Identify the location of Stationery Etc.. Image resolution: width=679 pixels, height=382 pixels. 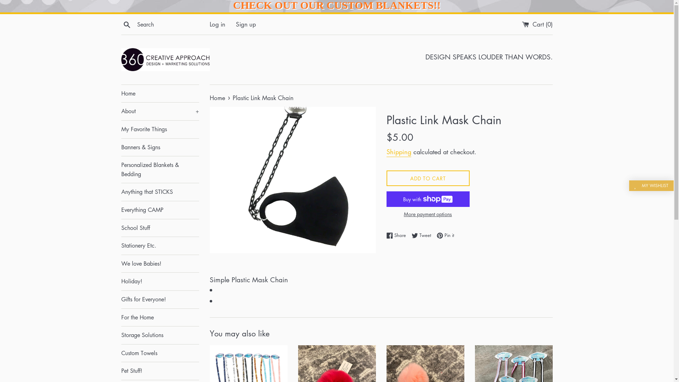
(160, 246).